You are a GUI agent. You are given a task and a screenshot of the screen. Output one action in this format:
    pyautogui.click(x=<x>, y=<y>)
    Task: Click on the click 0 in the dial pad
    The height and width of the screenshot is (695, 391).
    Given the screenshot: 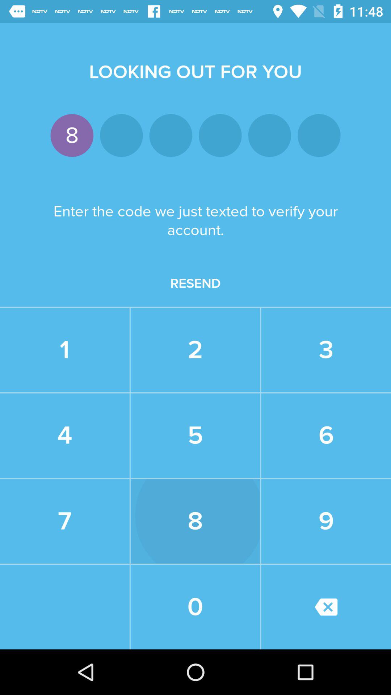 What is the action you would take?
    pyautogui.click(x=195, y=607)
    